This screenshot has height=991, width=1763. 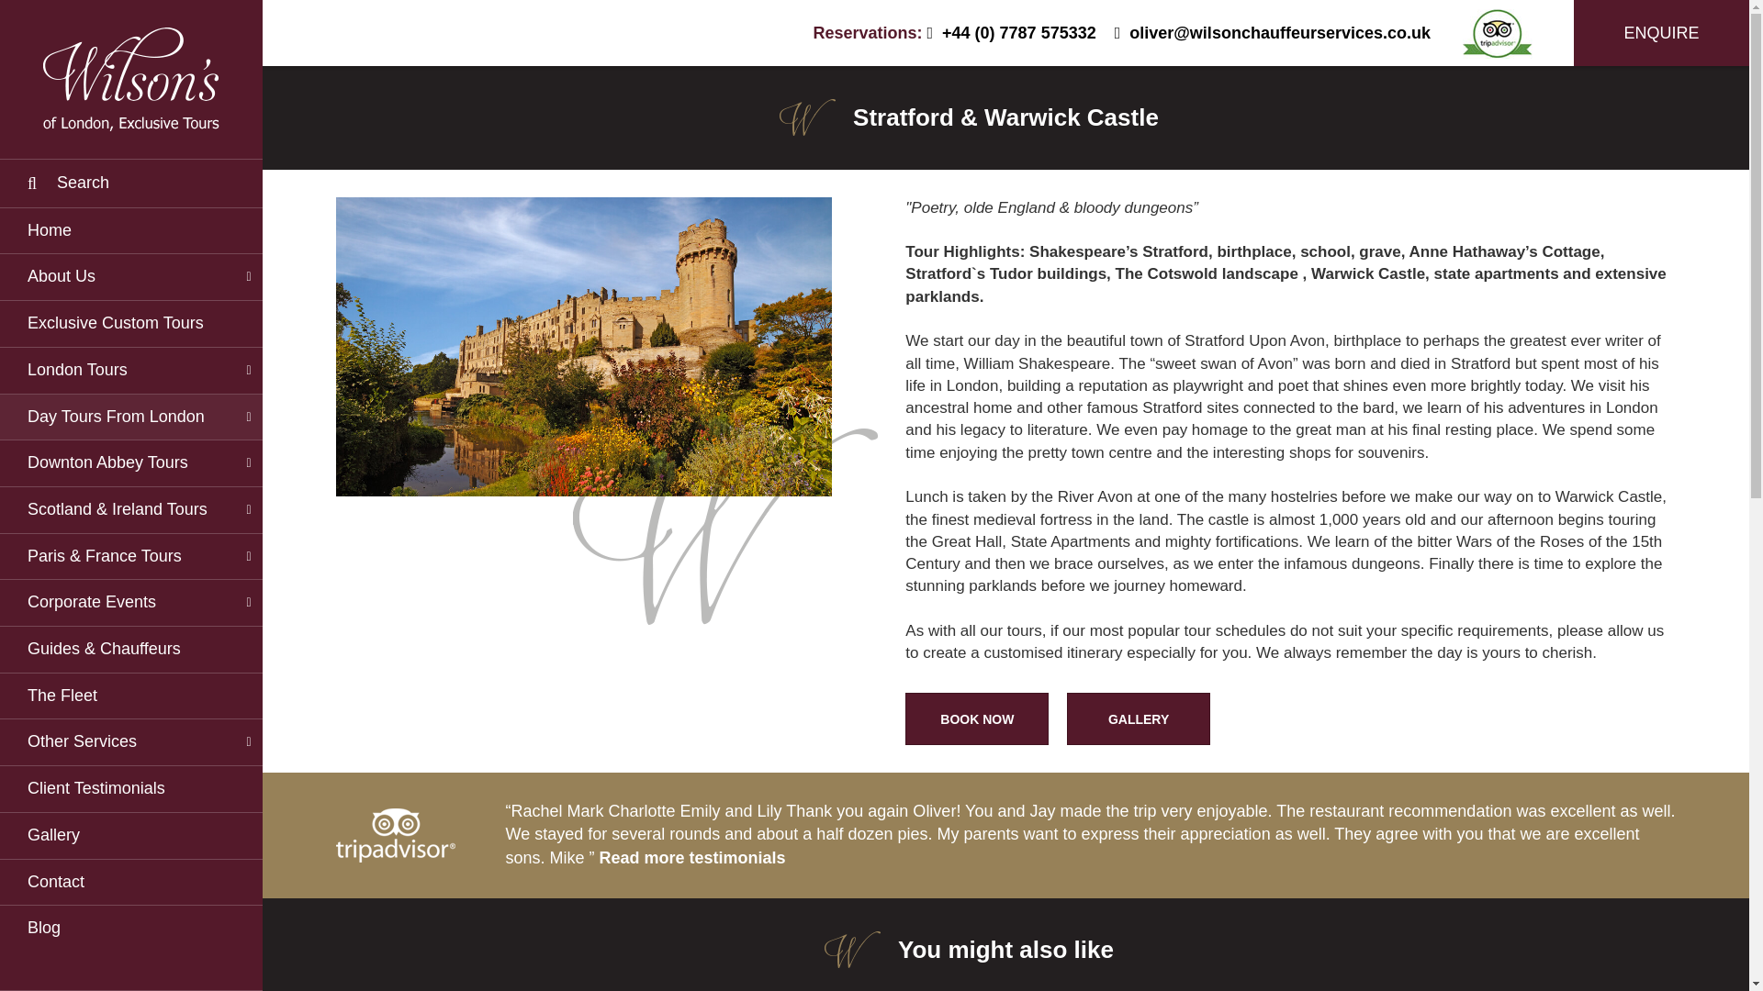 I want to click on Exclusive Custom Tours, so click(x=131, y=324).